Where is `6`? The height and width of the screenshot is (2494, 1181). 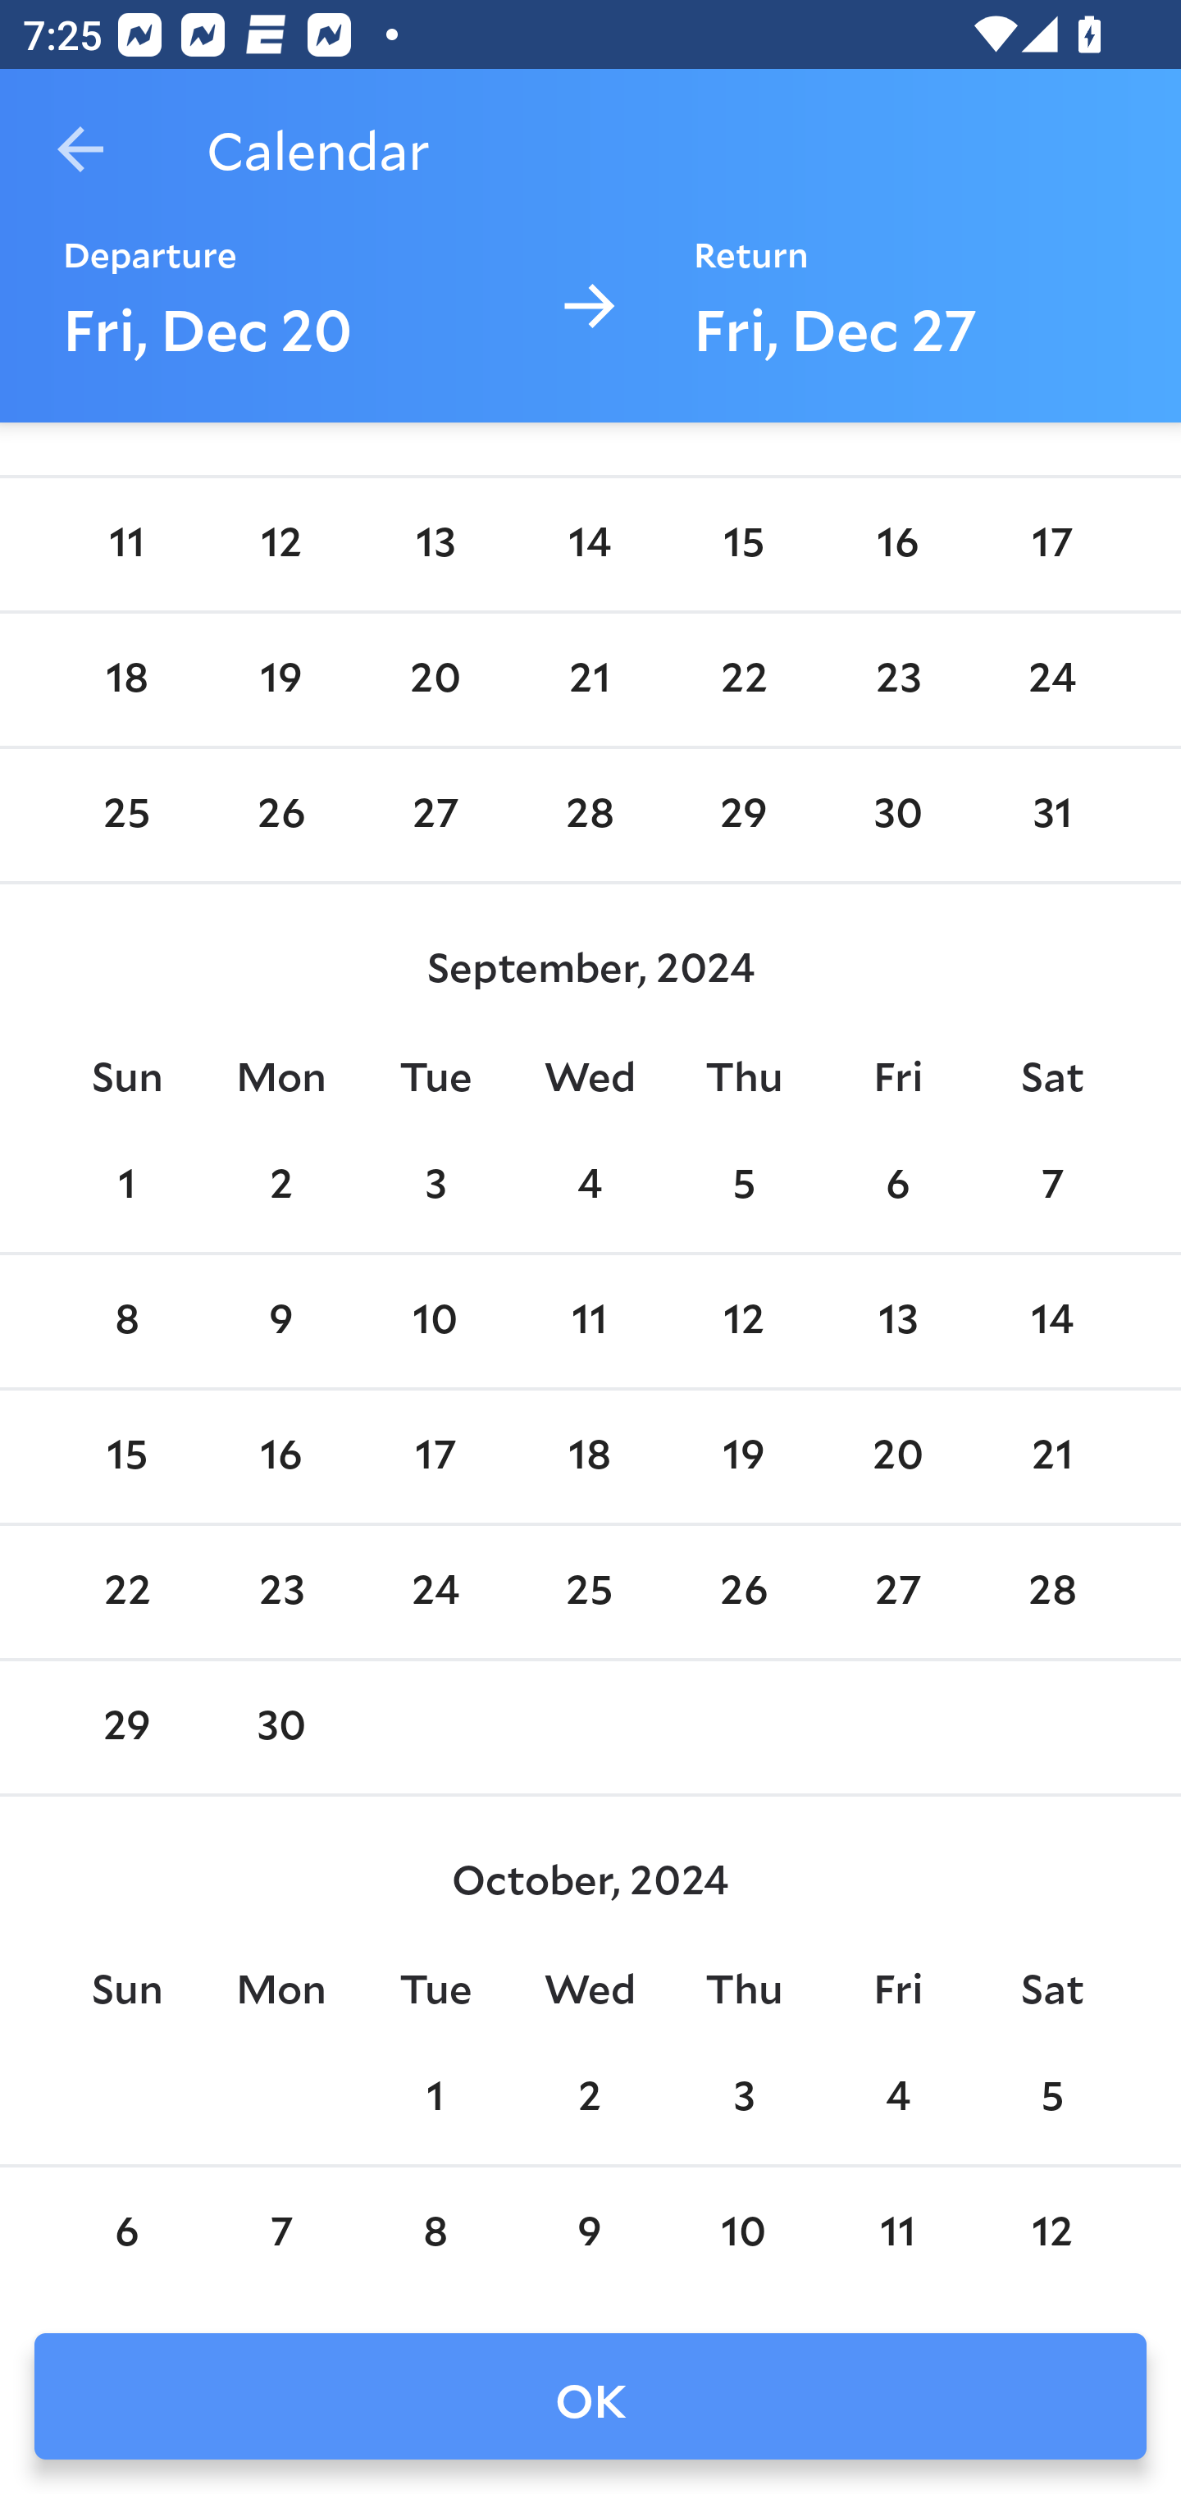
6 is located at coordinates (897, 1186).